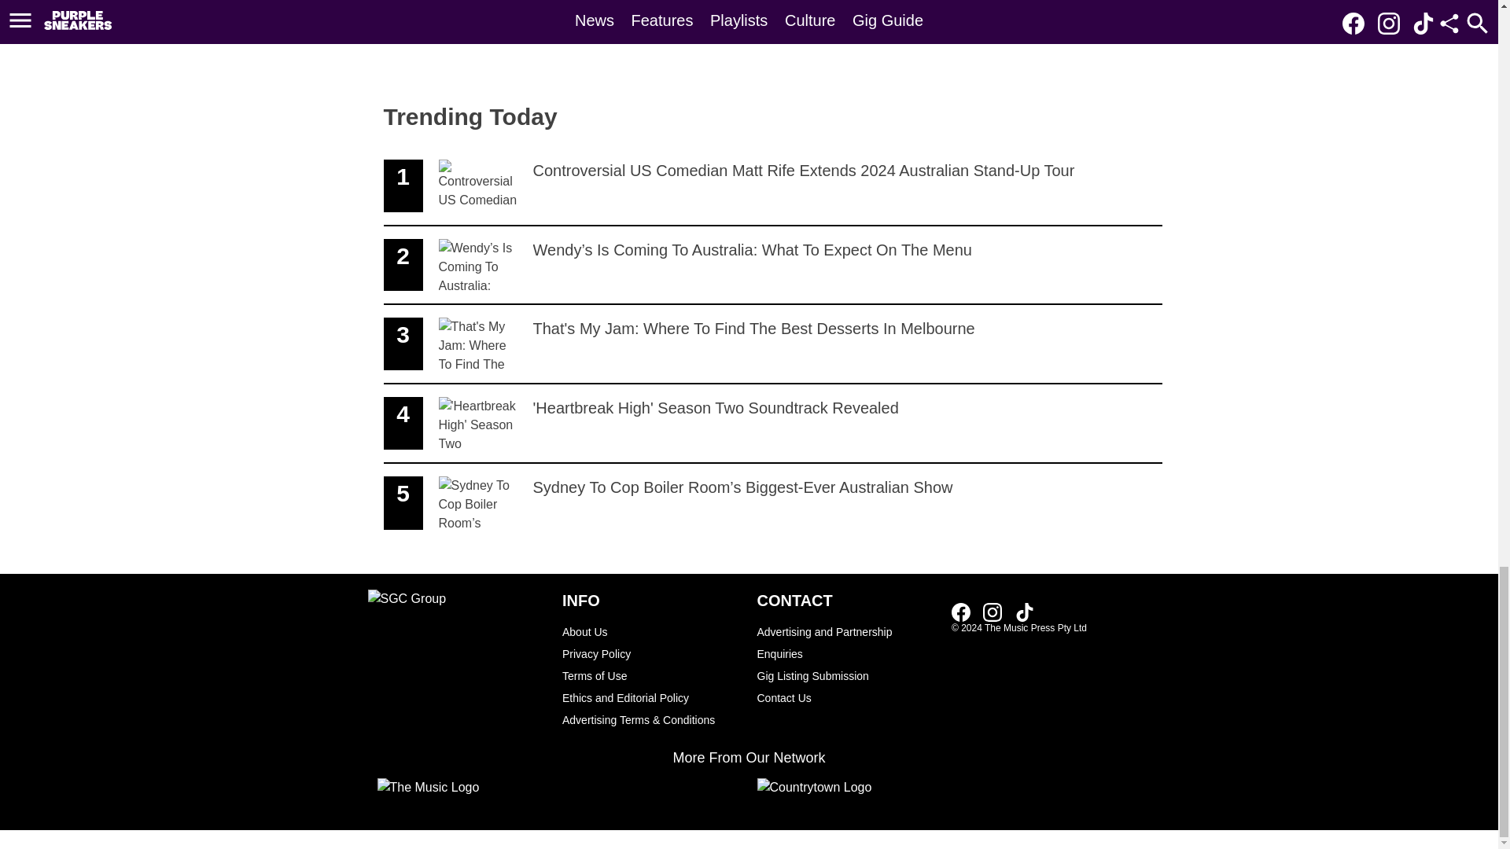 Image resolution: width=1510 pixels, height=849 pixels. What do you see at coordinates (651, 653) in the screenshot?
I see `Privacy Policy` at bounding box center [651, 653].